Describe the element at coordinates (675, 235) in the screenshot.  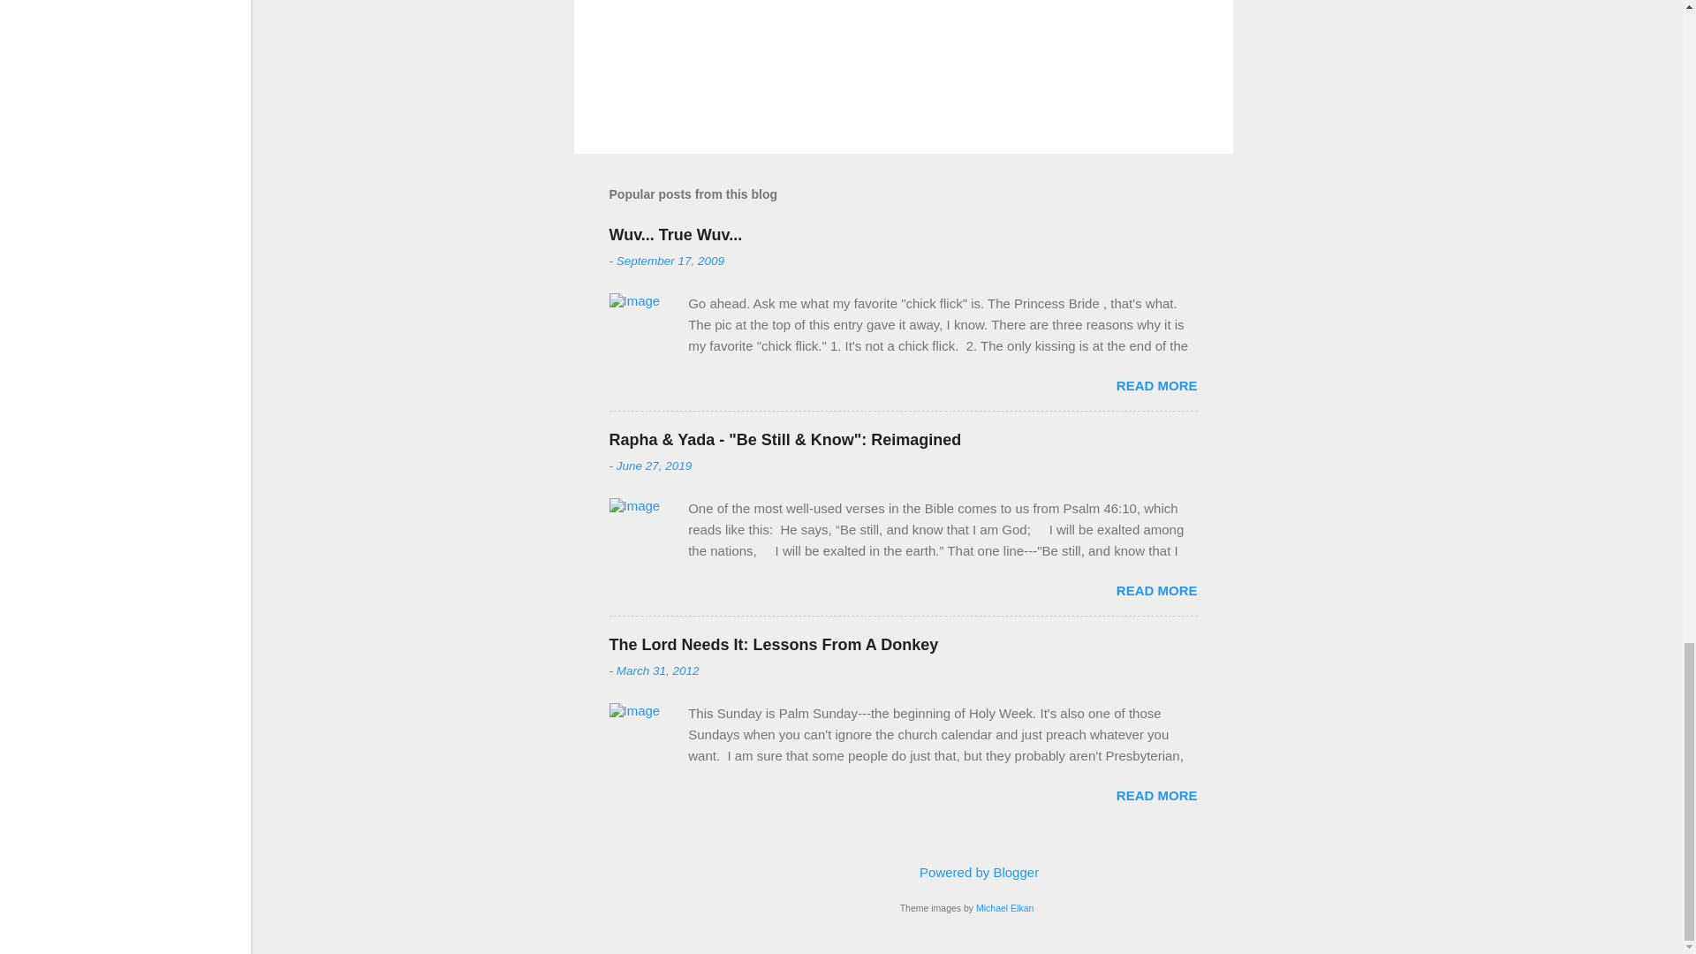
I see `Wuv... True Wuv...` at that location.